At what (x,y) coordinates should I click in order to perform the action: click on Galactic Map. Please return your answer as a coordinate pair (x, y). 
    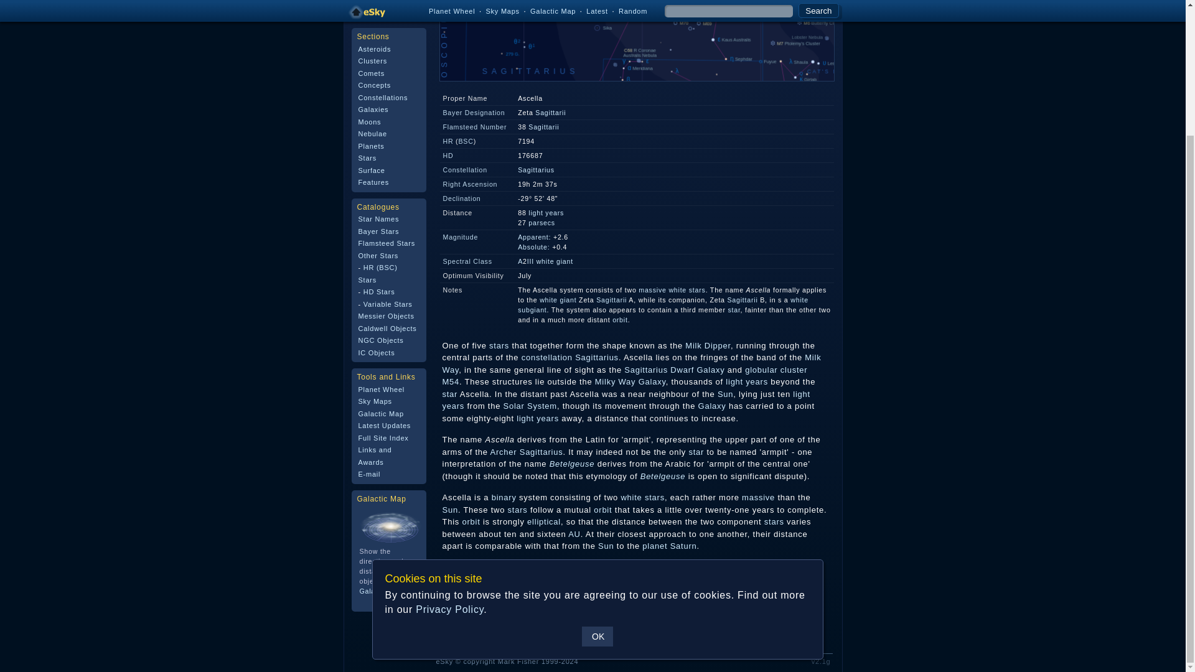
    Looking at the image, I should click on (381, 429).